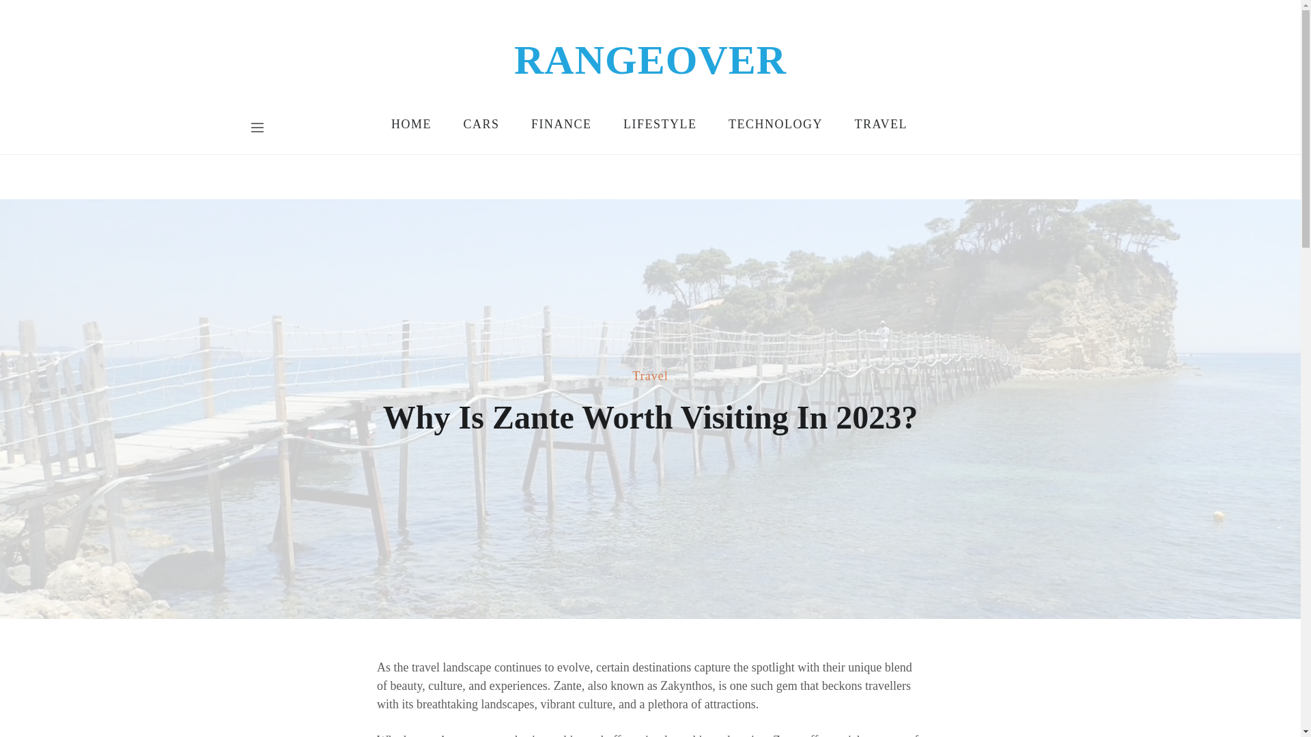 The width and height of the screenshot is (1311, 737). I want to click on TRAVEL, so click(881, 128).